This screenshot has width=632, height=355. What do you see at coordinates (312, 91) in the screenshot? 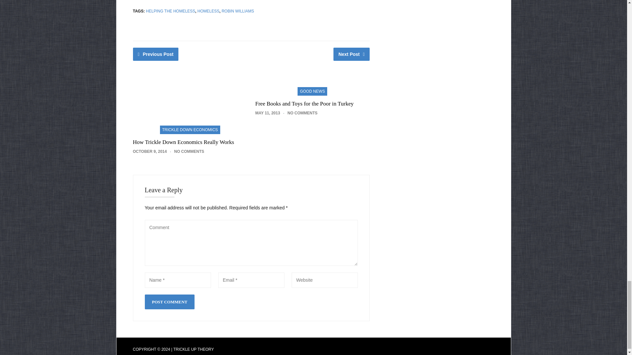
I see `GOOD NEWS` at bounding box center [312, 91].